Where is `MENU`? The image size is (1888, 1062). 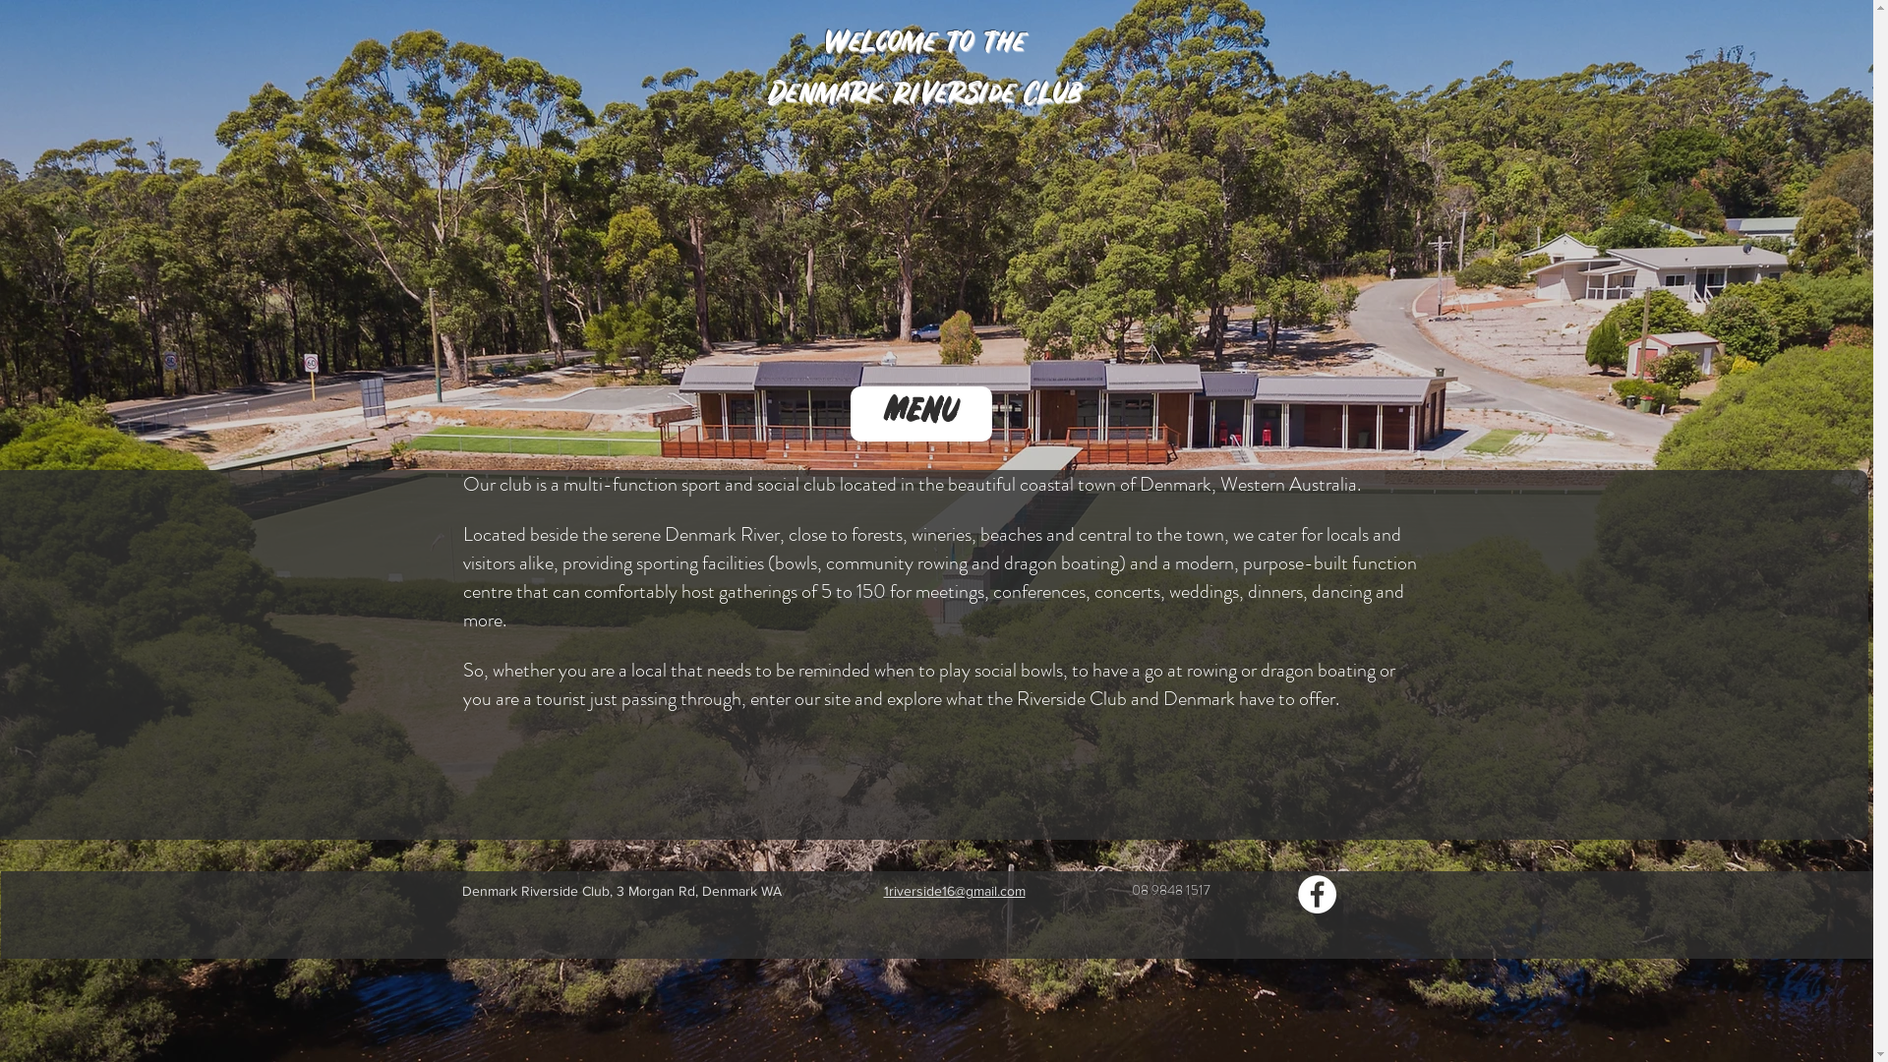 MENU is located at coordinates (921, 409).